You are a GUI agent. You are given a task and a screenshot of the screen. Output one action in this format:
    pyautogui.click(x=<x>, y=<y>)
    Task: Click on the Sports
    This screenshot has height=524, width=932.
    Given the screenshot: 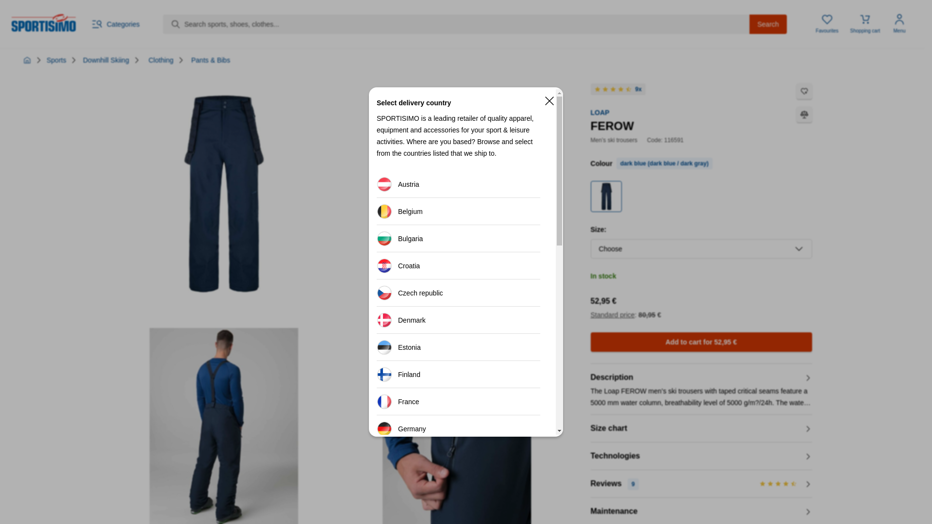 What is the action you would take?
    pyautogui.click(x=56, y=60)
    